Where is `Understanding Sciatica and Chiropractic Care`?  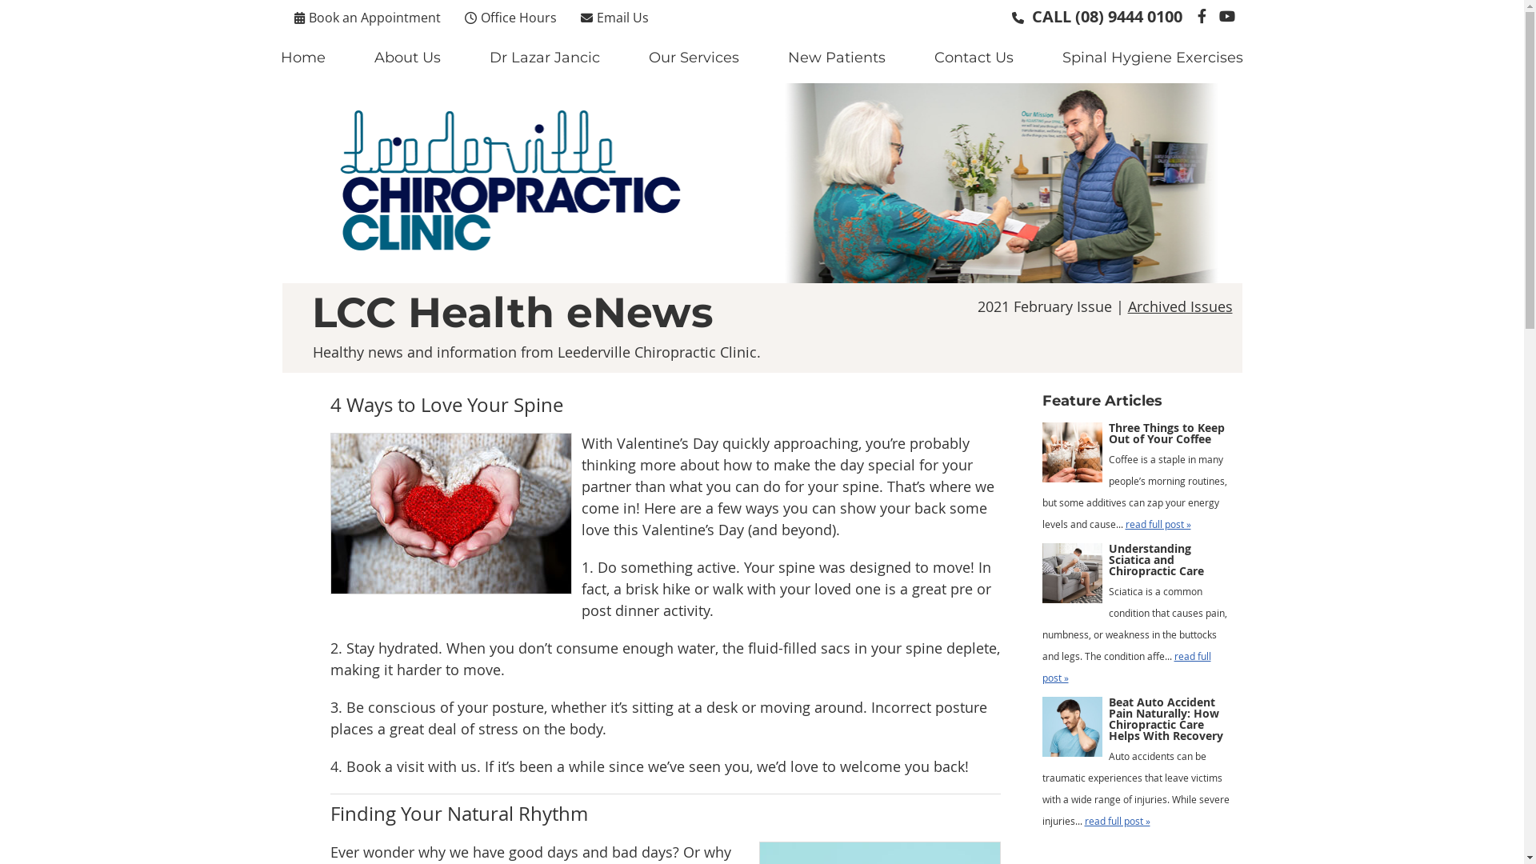 Understanding Sciatica and Chiropractic Care is located at coordinates (1072, 577).